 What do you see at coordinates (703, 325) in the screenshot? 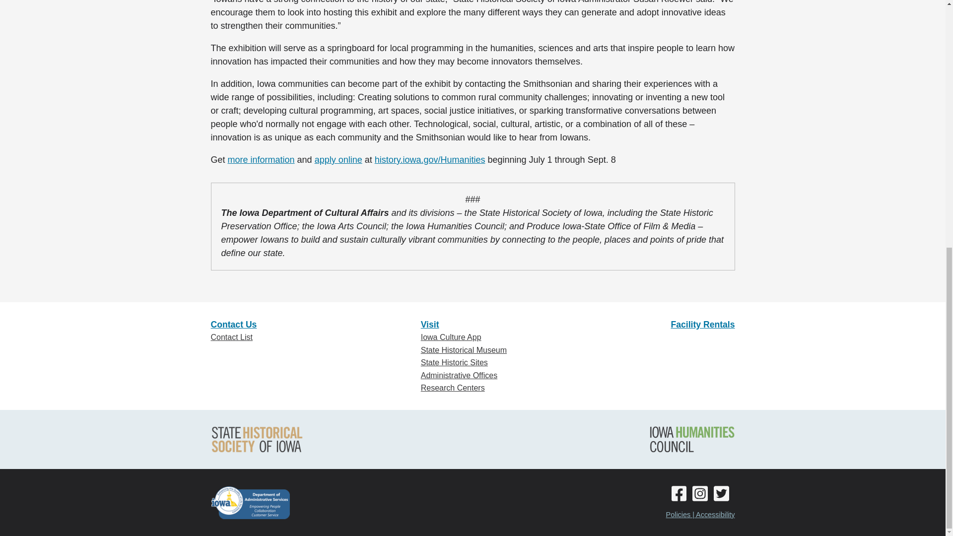
I see `Facility Rentals` at bounding box center [703, 325].